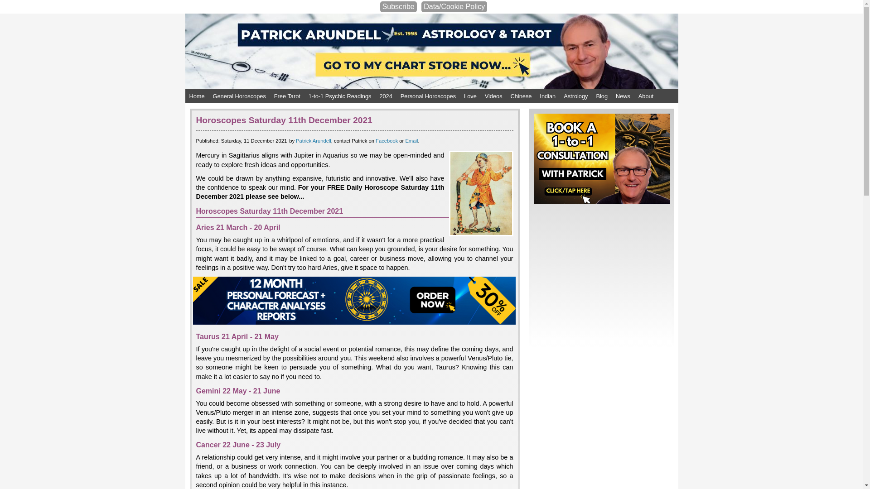  I want to click on Home, so click(197, 96).